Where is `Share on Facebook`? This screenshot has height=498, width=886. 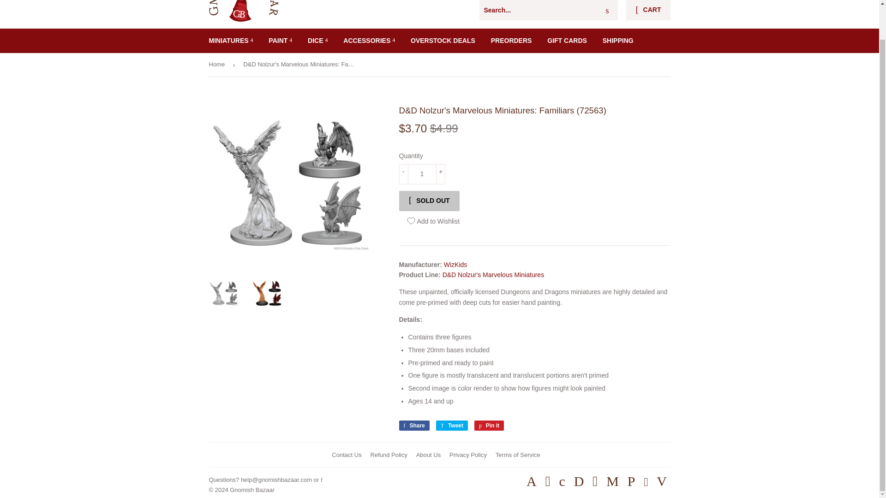
Share on Facebook is located at coordinates (413, 425).